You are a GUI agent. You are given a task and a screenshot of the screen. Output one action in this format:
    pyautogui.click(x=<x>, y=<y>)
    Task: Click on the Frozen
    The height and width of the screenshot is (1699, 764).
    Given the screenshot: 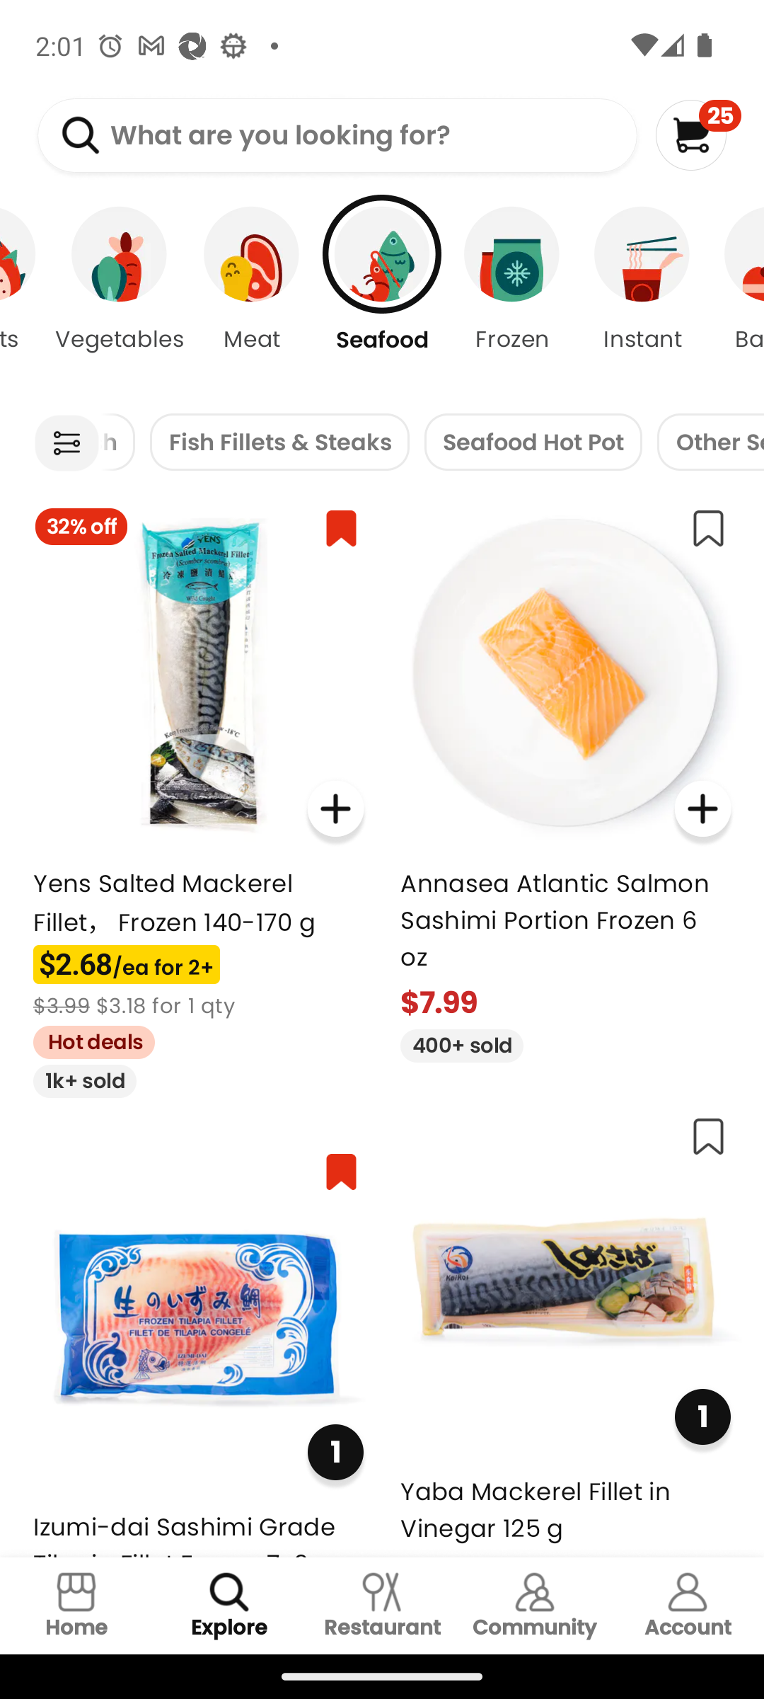 What is the action you would take?
    pyautogui.click(x=512, y=297)
    